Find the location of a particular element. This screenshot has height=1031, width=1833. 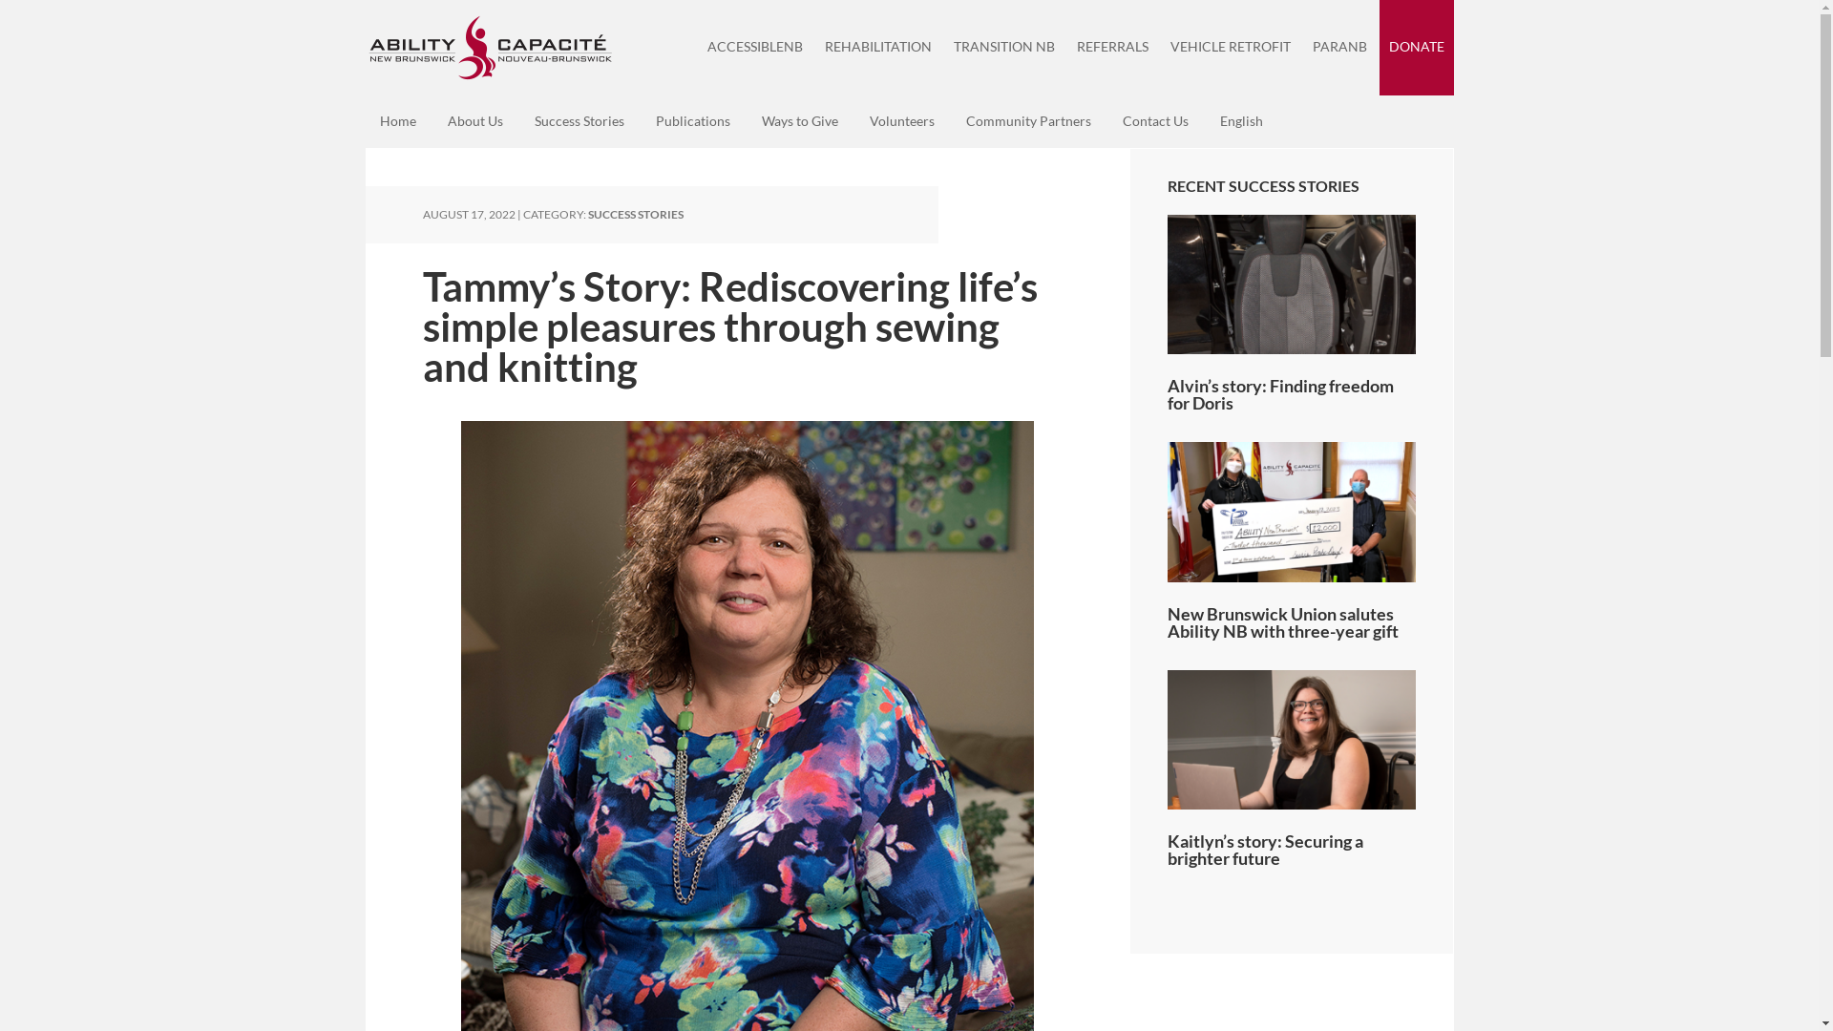

Community Partners is located at coordinates (1027, 121).